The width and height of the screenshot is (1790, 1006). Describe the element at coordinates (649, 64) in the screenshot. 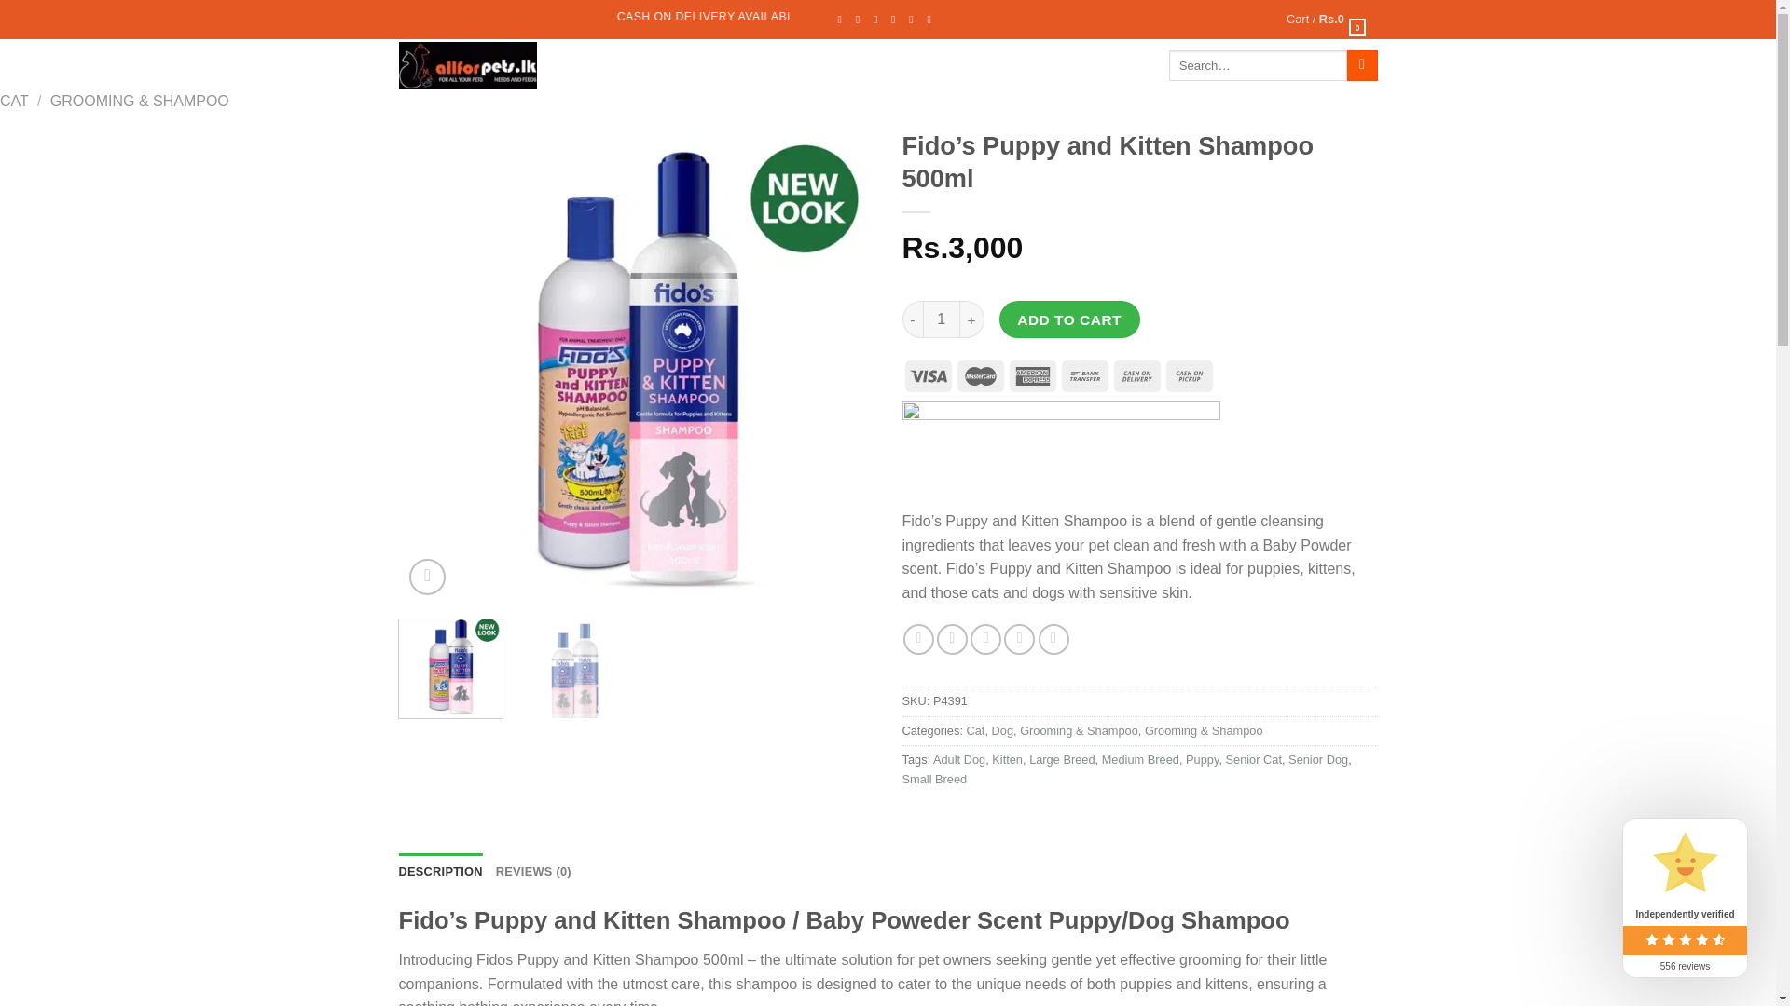

I see `PET SHOP` at that location.